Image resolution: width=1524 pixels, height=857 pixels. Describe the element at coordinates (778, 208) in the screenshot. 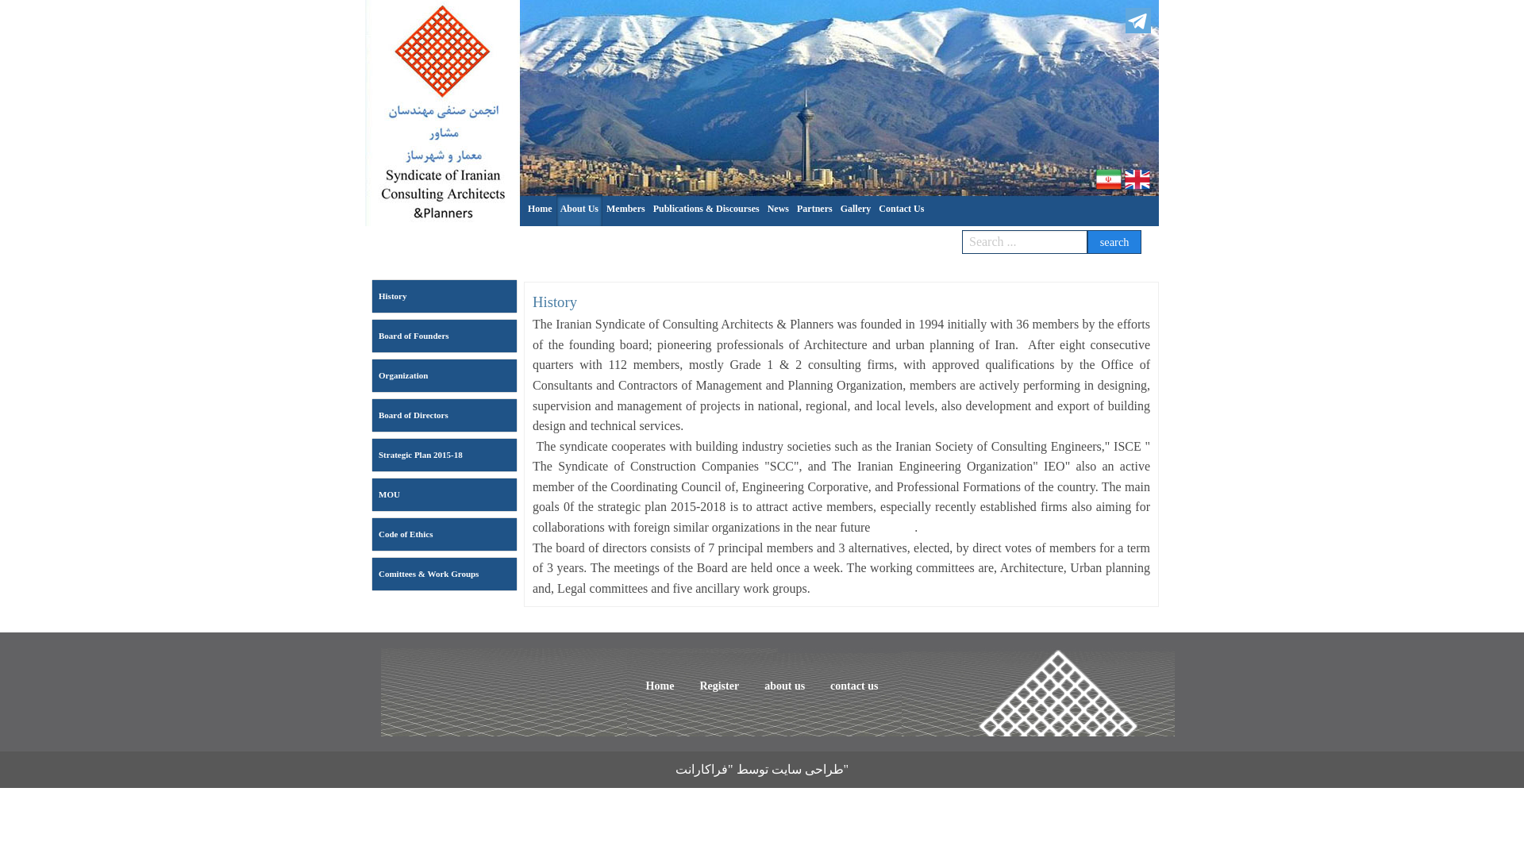

I see `News` at that location.